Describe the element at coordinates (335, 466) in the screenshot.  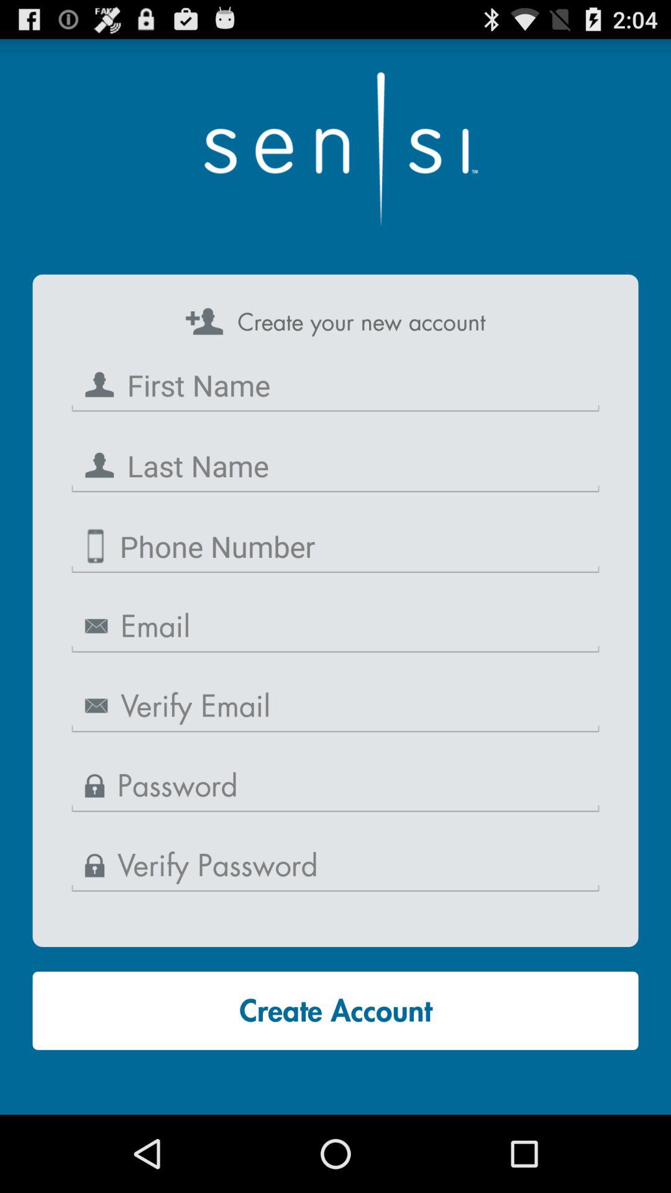
I see `last name field` at that location.